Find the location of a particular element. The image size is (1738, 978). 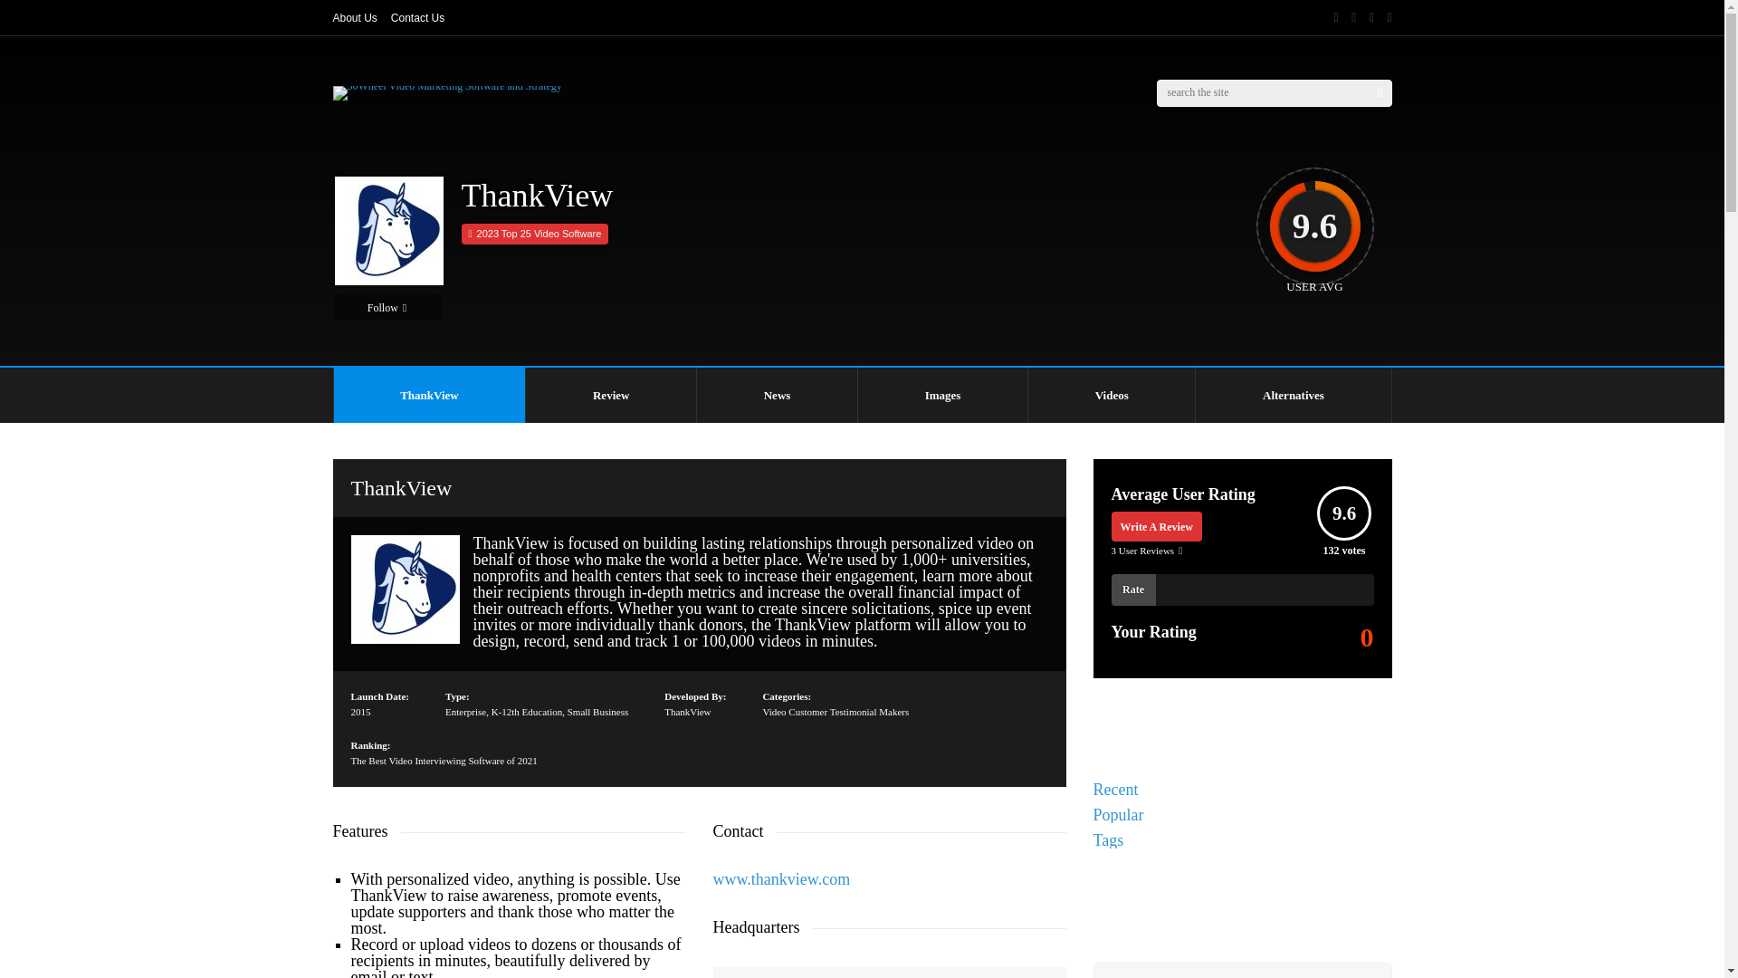

Review is located at coordinates (611, 395).